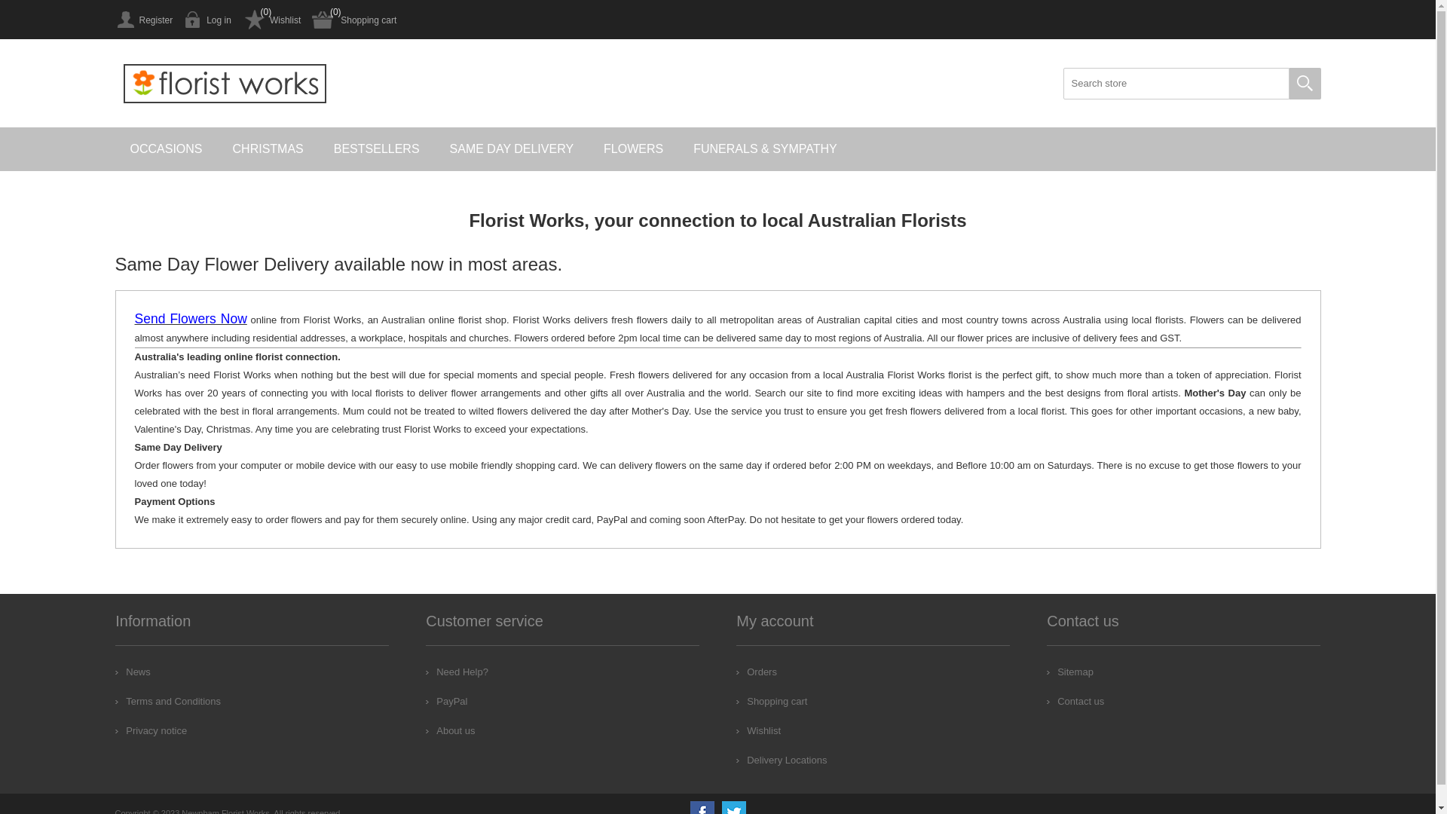 This screenshot has height=814, width=1447. Describe the element at coordinates (166, 149) in the screenshot. I see `OCCASIONS` at that location.